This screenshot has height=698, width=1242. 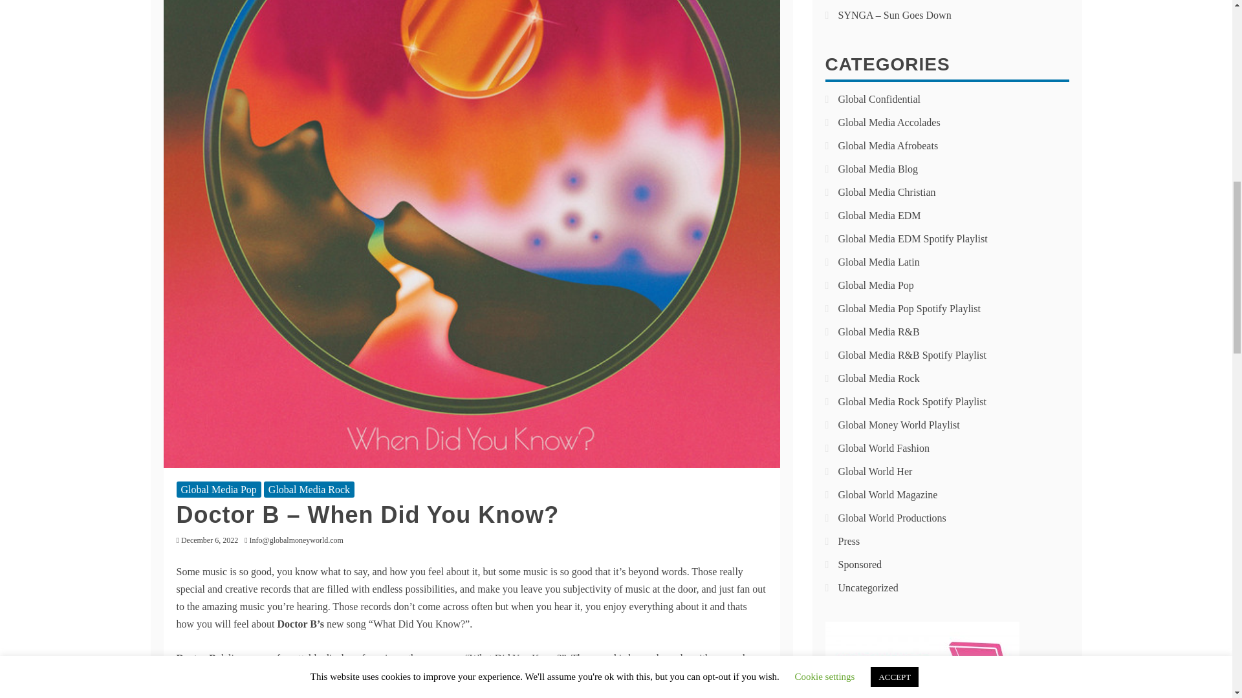 What do you see at coordinates (219, 490) in the screenshot?
I see `Global Media Pop` at bounding box center [219, 490].